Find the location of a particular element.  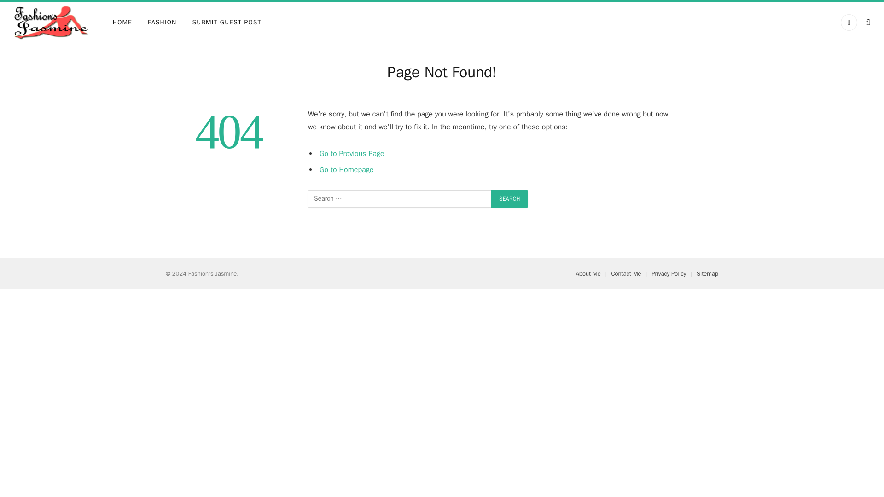

Go to Homepage is located at coordinates (346, 169).